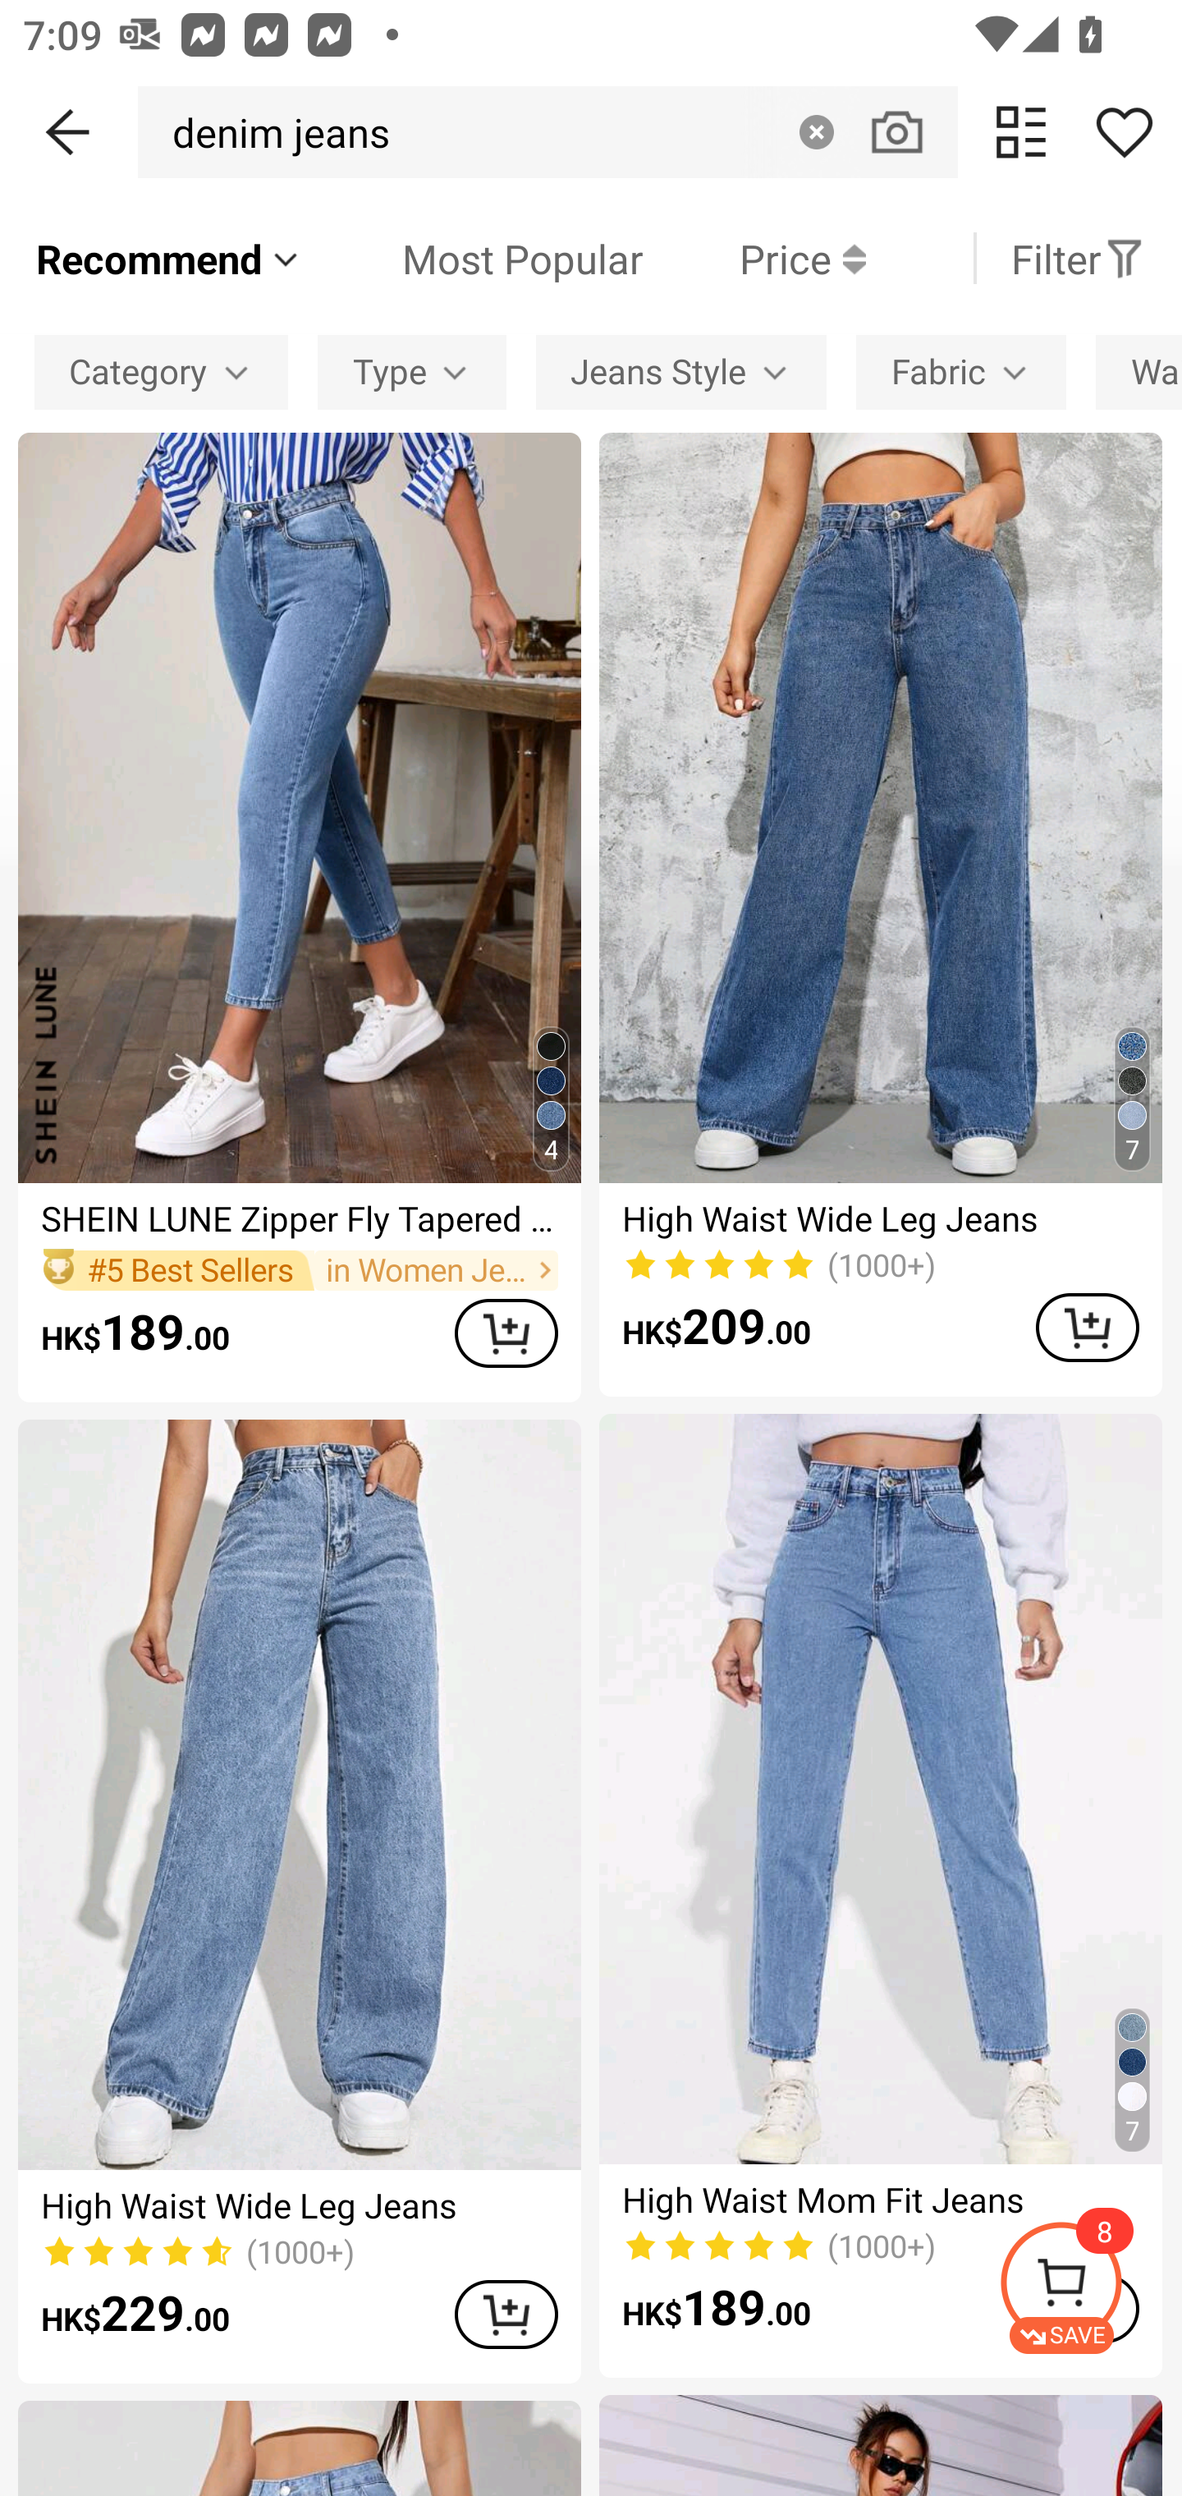  I want to click on Type, so click(412, 371).